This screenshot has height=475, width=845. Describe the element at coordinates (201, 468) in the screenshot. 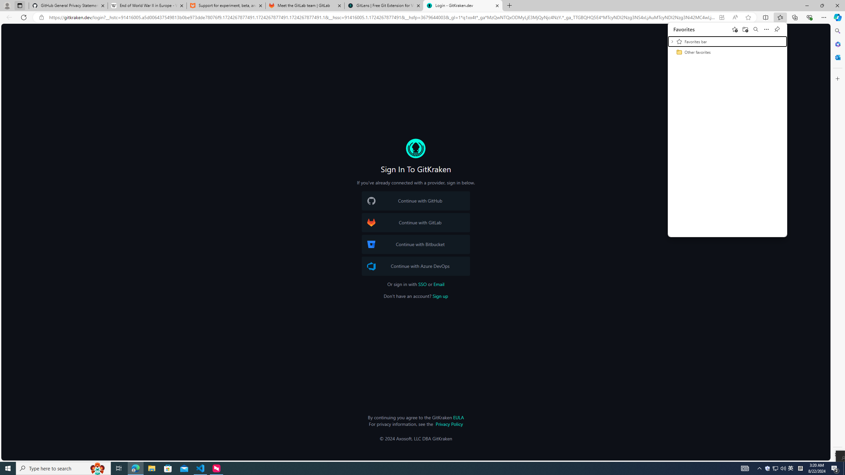

I see `Visual Studio Code - 1 running window` at that location.